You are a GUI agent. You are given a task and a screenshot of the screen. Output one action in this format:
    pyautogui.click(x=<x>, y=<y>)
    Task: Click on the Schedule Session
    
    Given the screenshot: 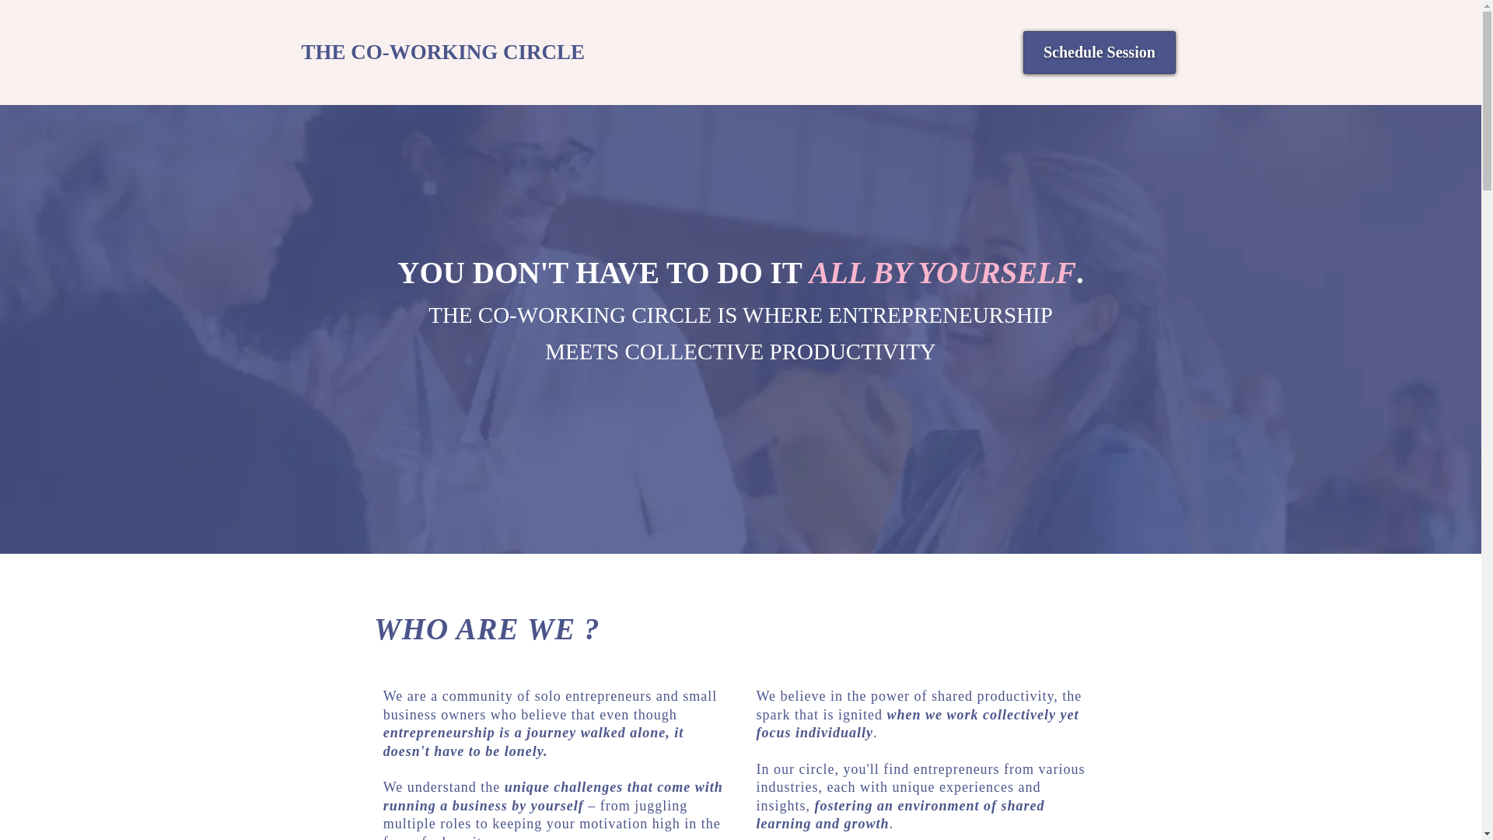 What is the action you would take?
    pyautogui.click(x=1100, y=52)
    